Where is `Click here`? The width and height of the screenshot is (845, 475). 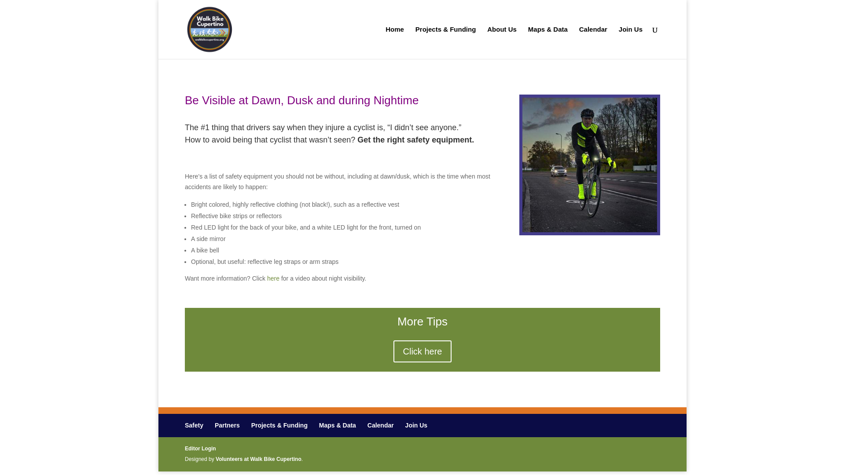 Click here is located at coordinates (422, 351).